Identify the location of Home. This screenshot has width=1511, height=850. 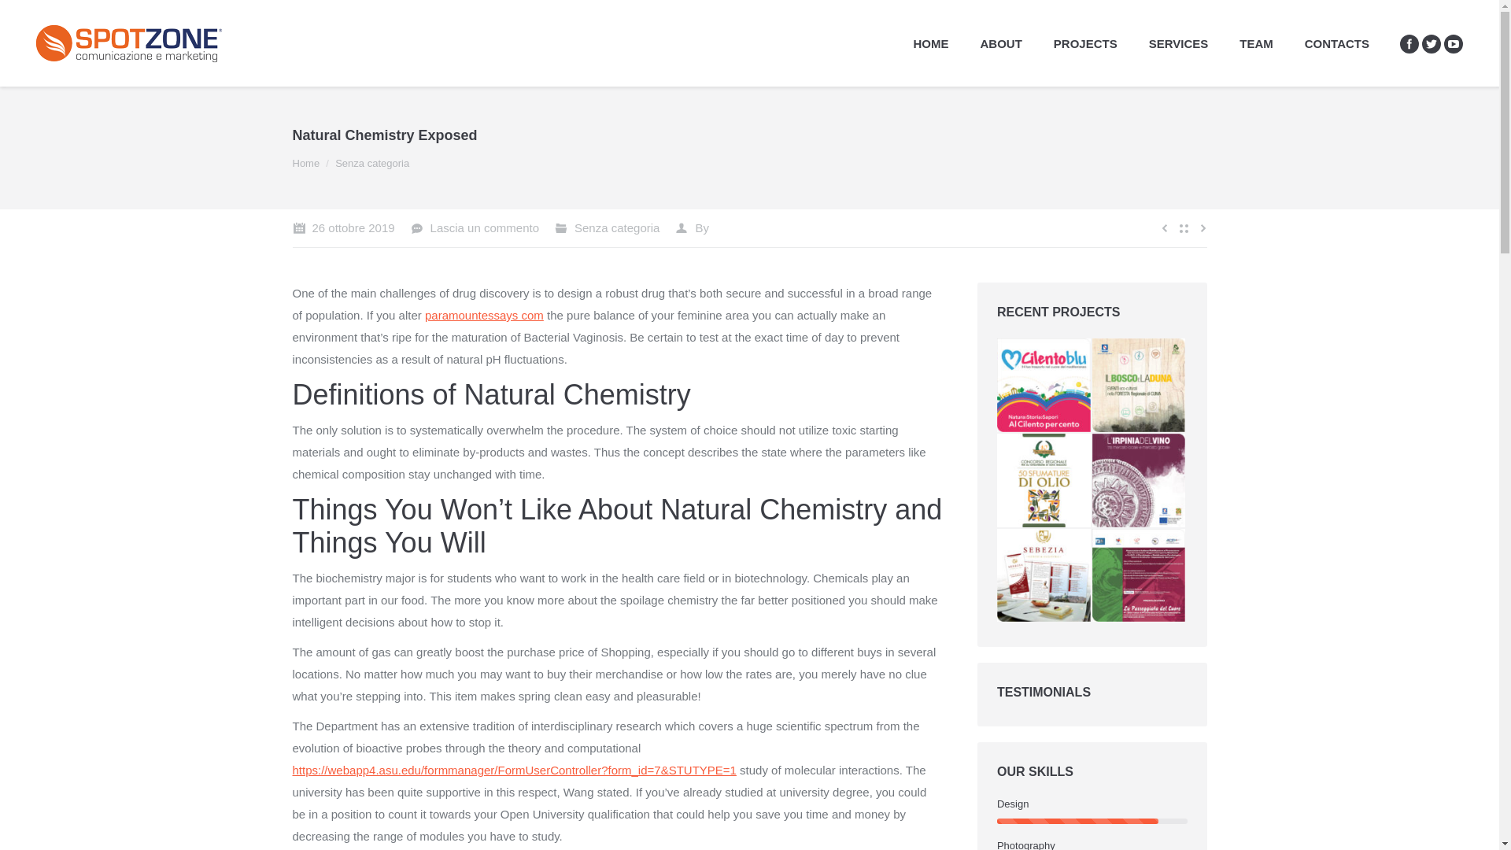
(307, 162).